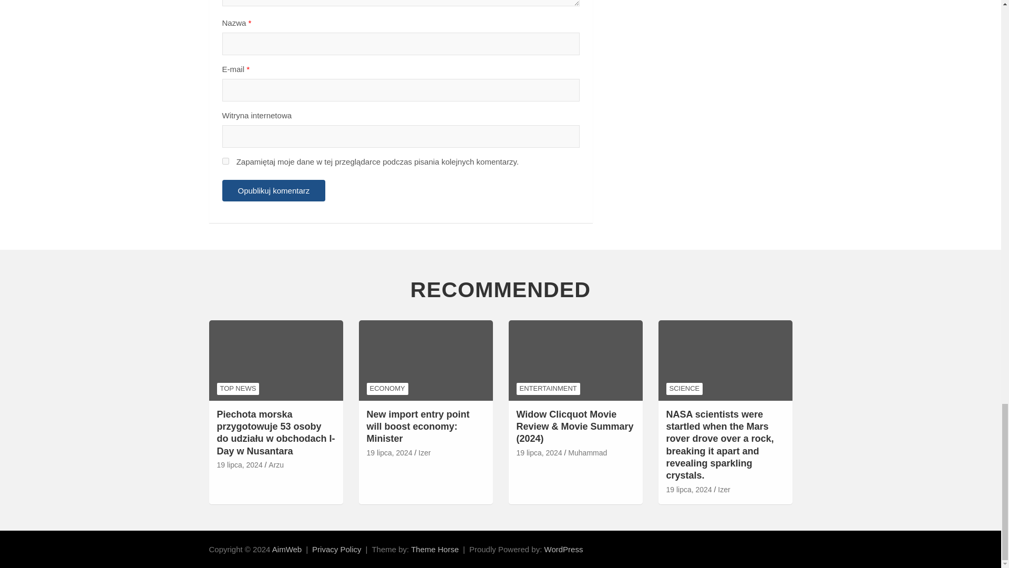 The width and height of the screenshot is (1009, 568). Describe the element at coordinates (390, 453) in the screenshot. I see `New import entry point will boost economy: Minister` at that location.